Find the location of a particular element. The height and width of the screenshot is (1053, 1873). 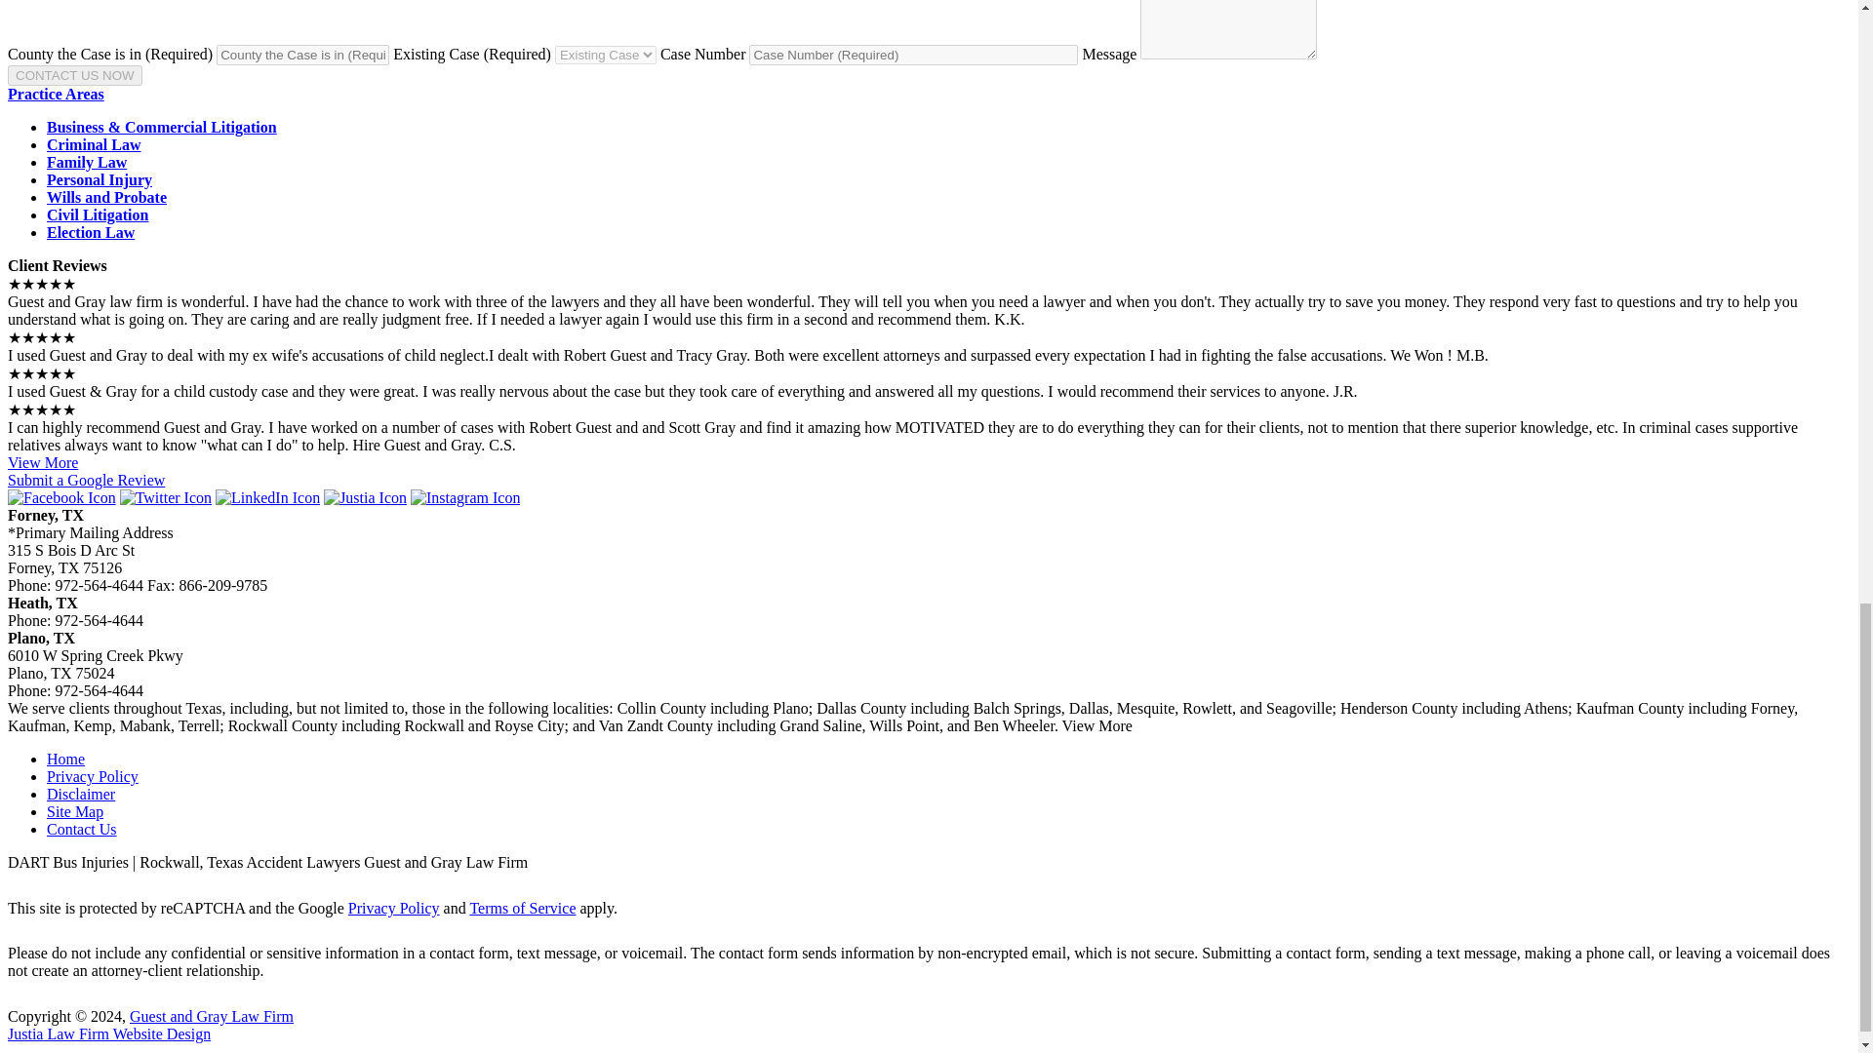

Practice Areas is located at coordinates (56, 94).